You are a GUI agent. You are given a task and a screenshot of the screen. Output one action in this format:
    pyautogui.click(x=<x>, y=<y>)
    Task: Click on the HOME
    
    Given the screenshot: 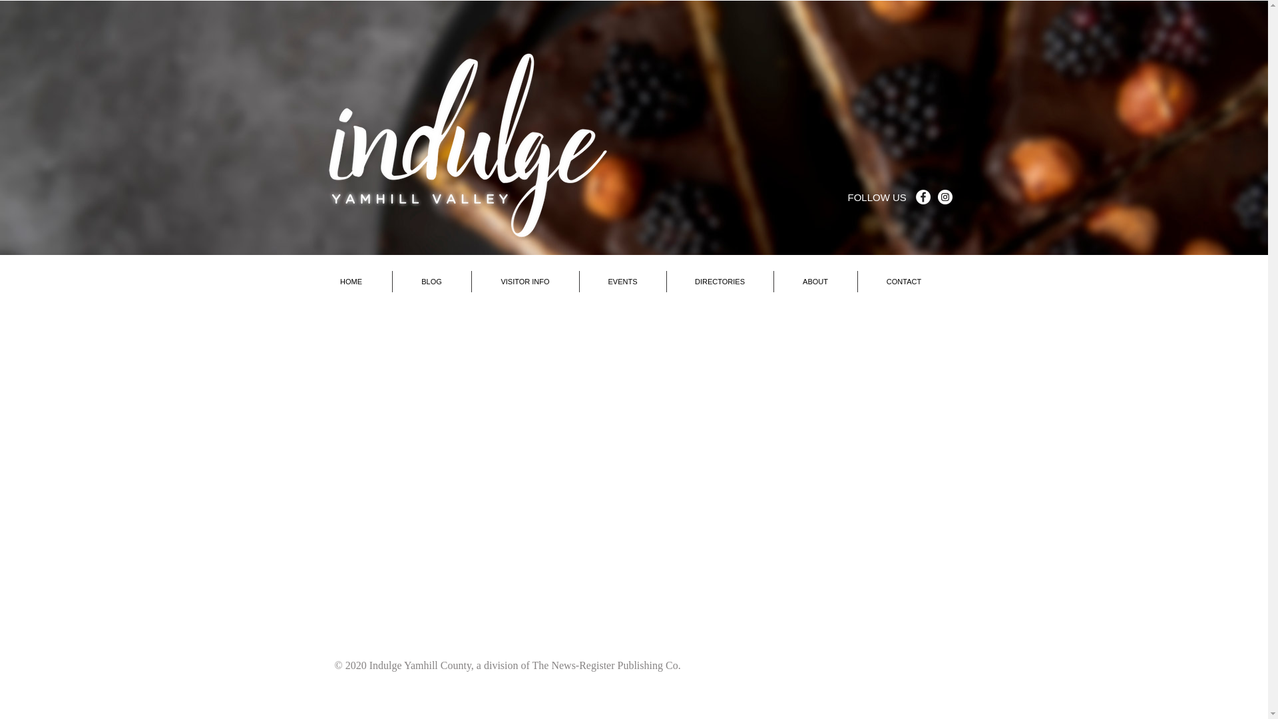 What is the action you would take?
    pyautogui.click(x=350, y=281)
    